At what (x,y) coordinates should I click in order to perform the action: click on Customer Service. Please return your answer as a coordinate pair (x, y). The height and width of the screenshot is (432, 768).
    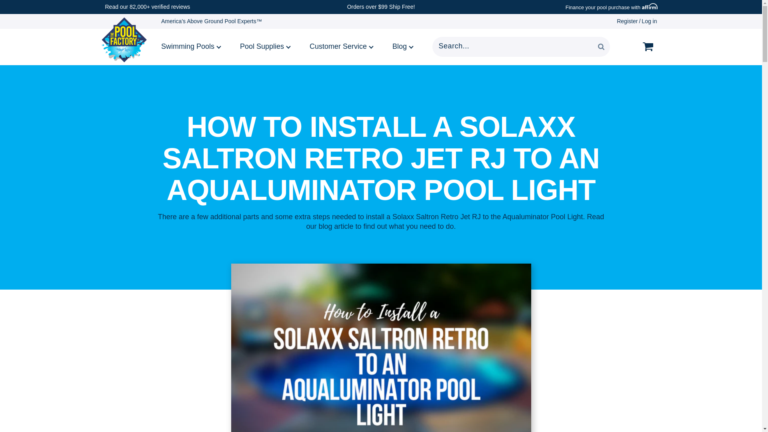
    Looking at the image, I should click on (342, 46).